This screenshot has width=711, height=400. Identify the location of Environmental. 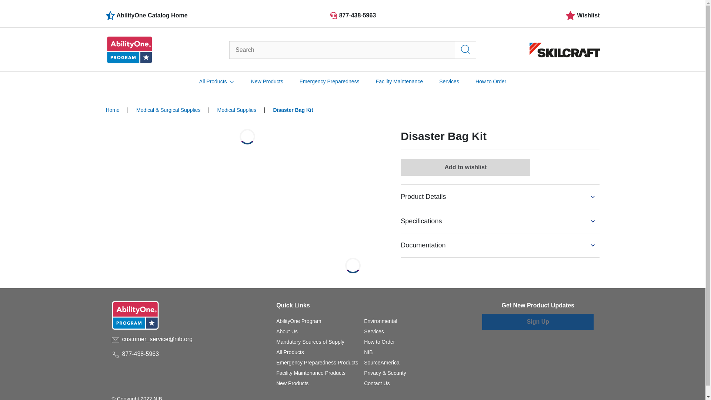
(381, 321).